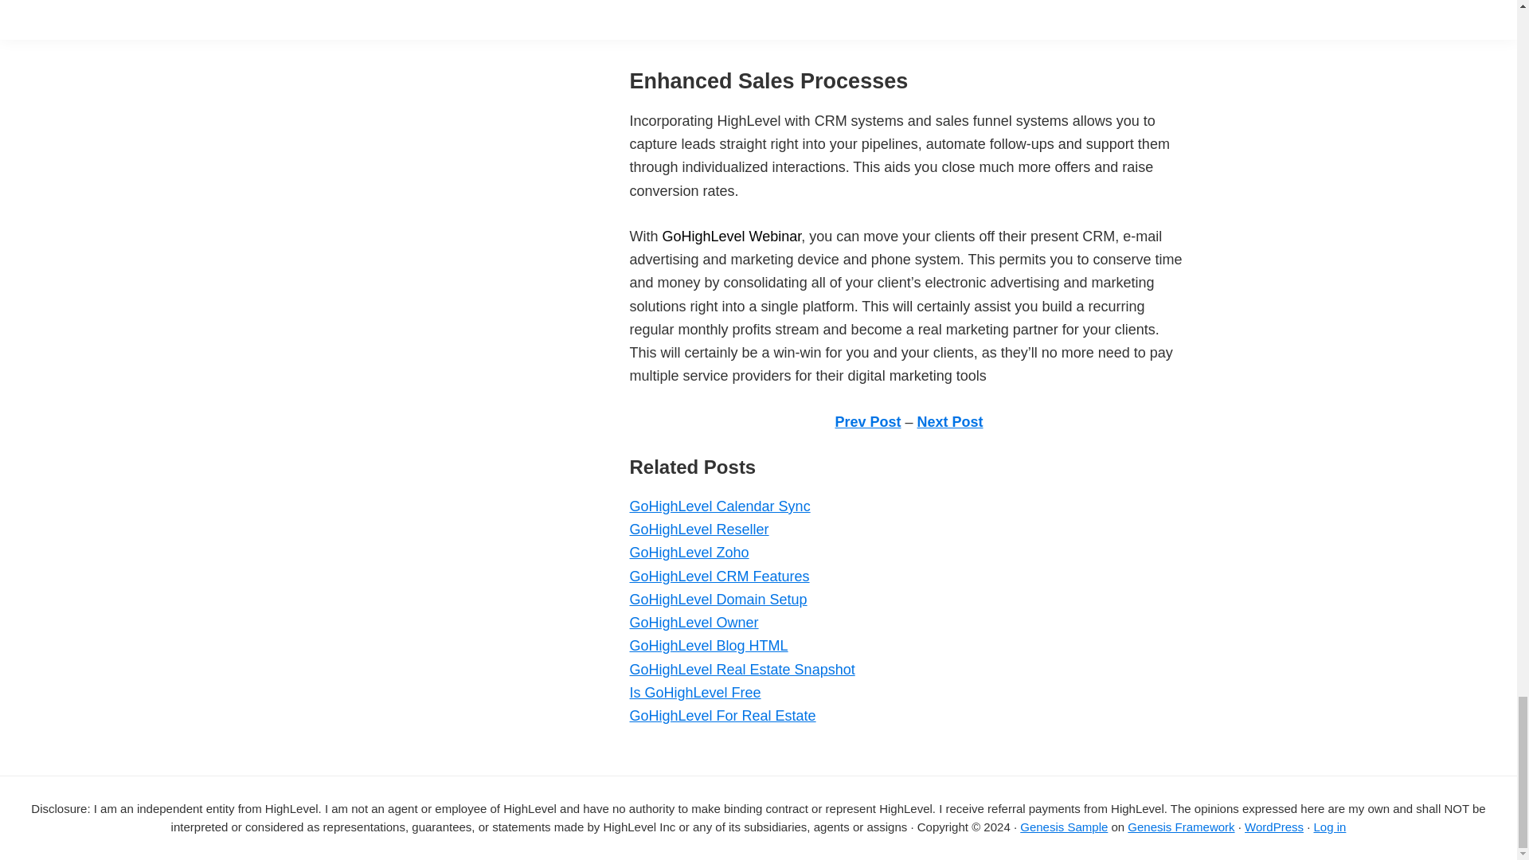  I want to click on WordPress, so click(1274, 827).